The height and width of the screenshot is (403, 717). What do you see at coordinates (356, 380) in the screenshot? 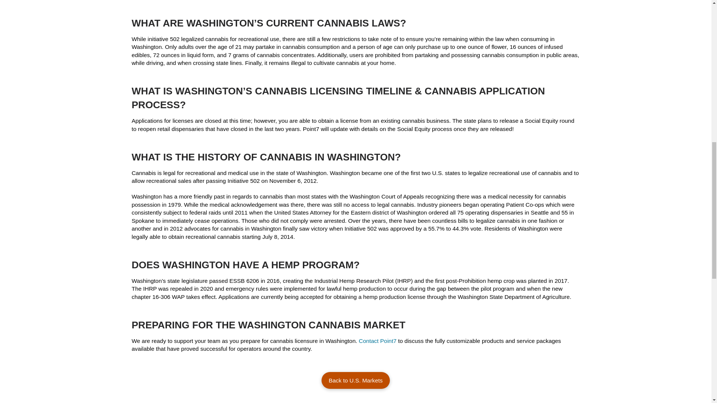
I see `Back to U.S. Markets` at bounding box center [356, 380].